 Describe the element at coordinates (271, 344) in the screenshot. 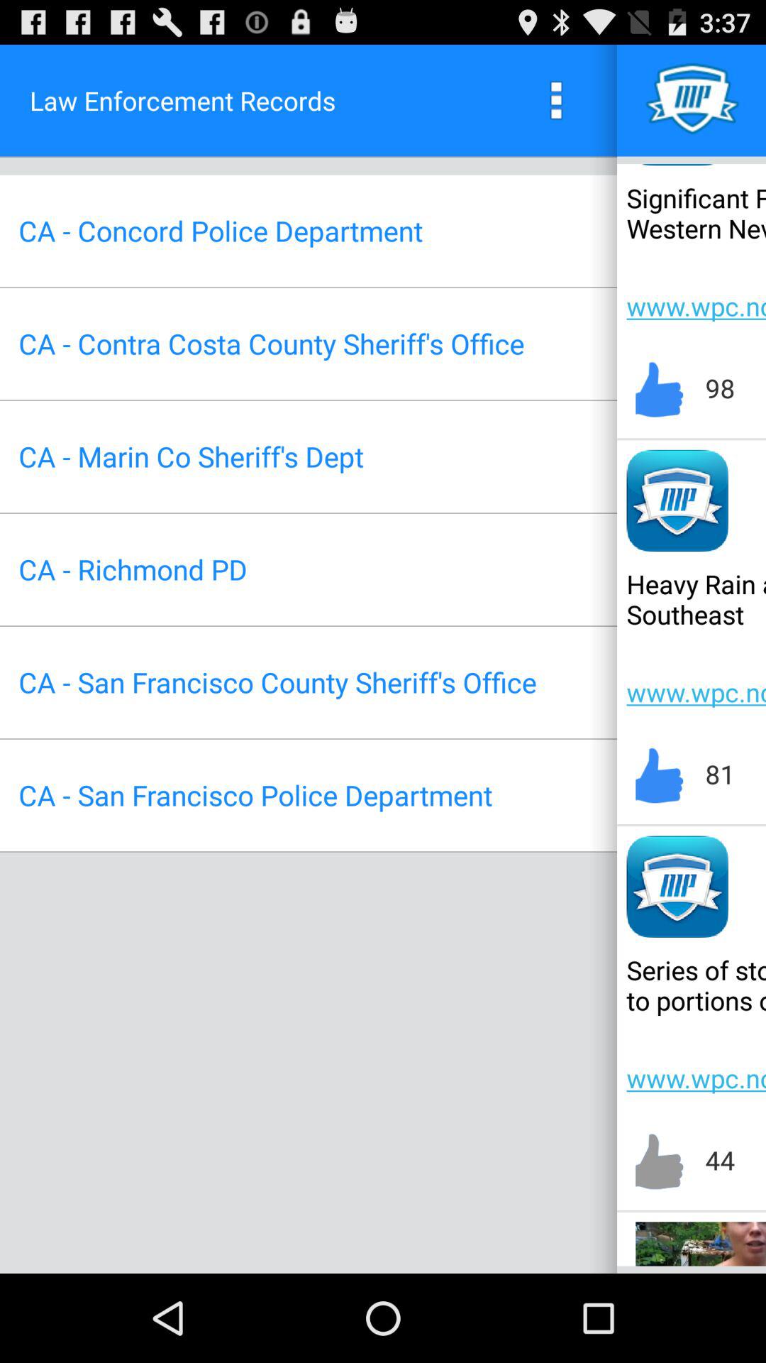

I see `turn on app below ca concord police icon` at that location.